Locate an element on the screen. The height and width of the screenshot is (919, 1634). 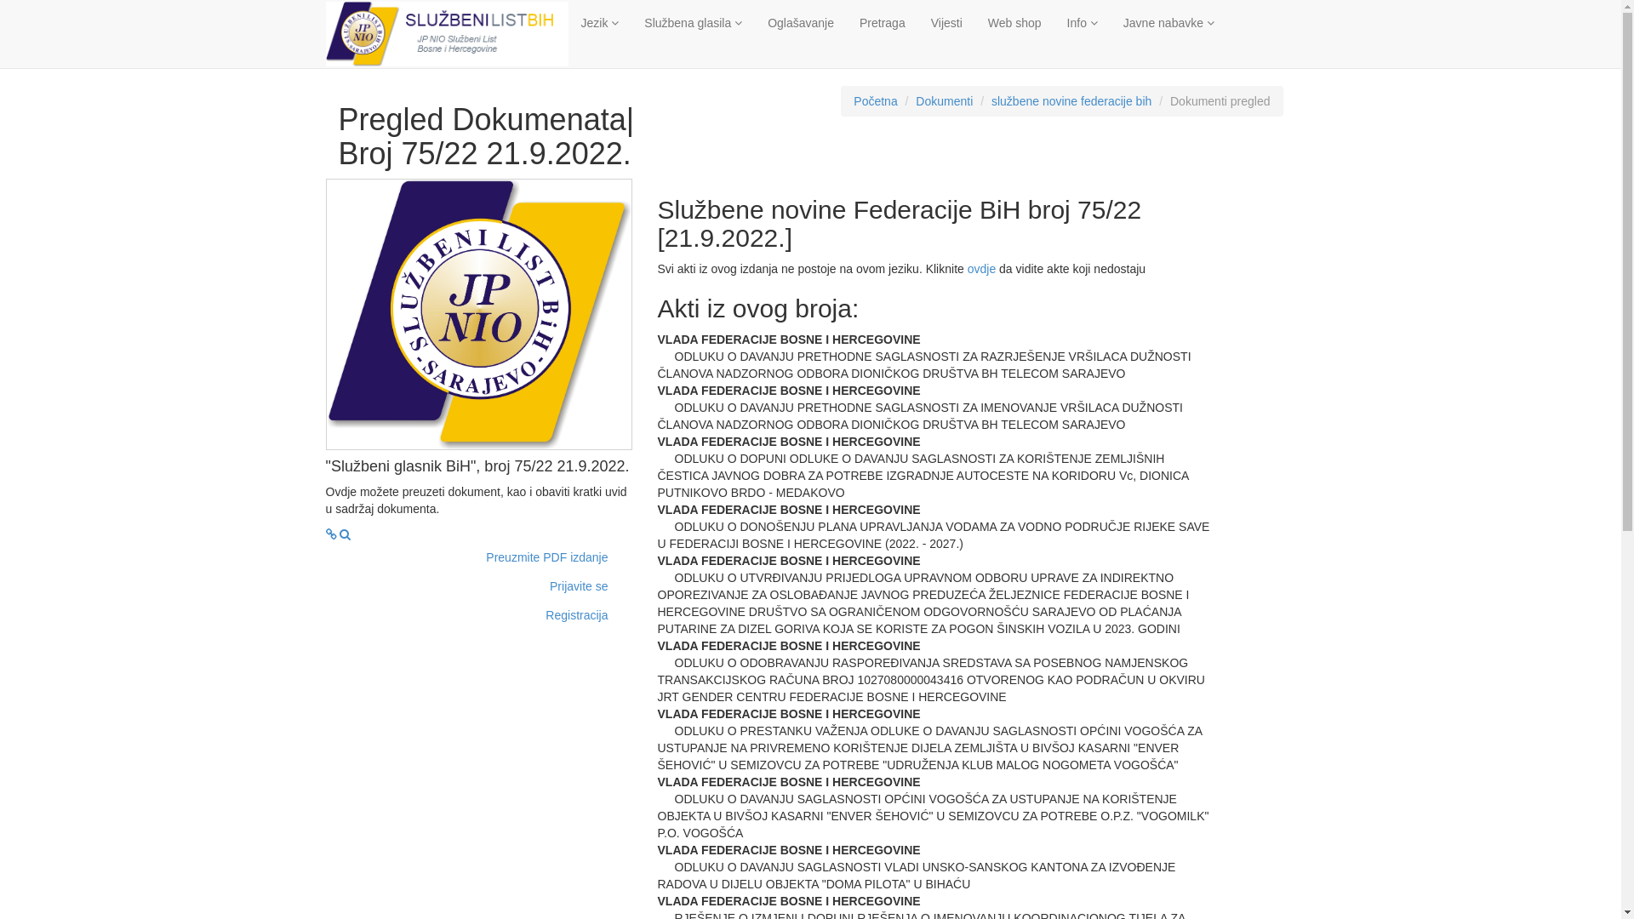
Prijavite se is located at coordinates (579, 586).